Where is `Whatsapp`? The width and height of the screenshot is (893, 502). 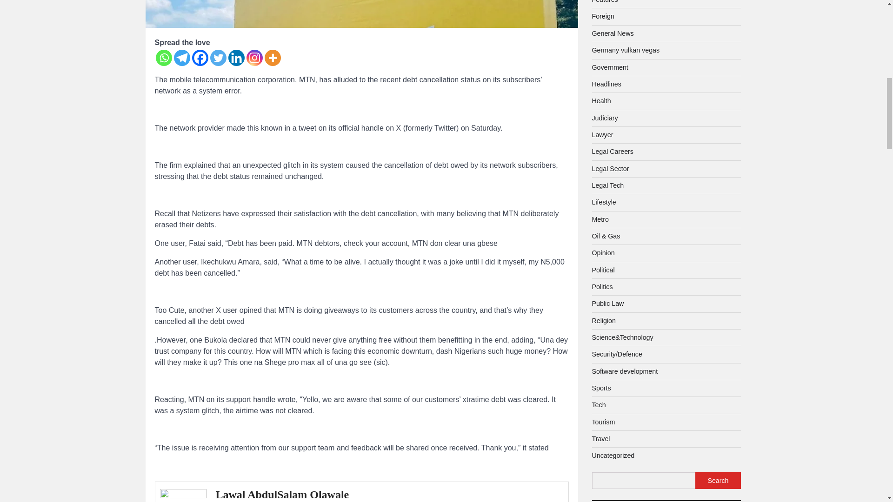
Whatsapp is located at coordinates (163, 58).